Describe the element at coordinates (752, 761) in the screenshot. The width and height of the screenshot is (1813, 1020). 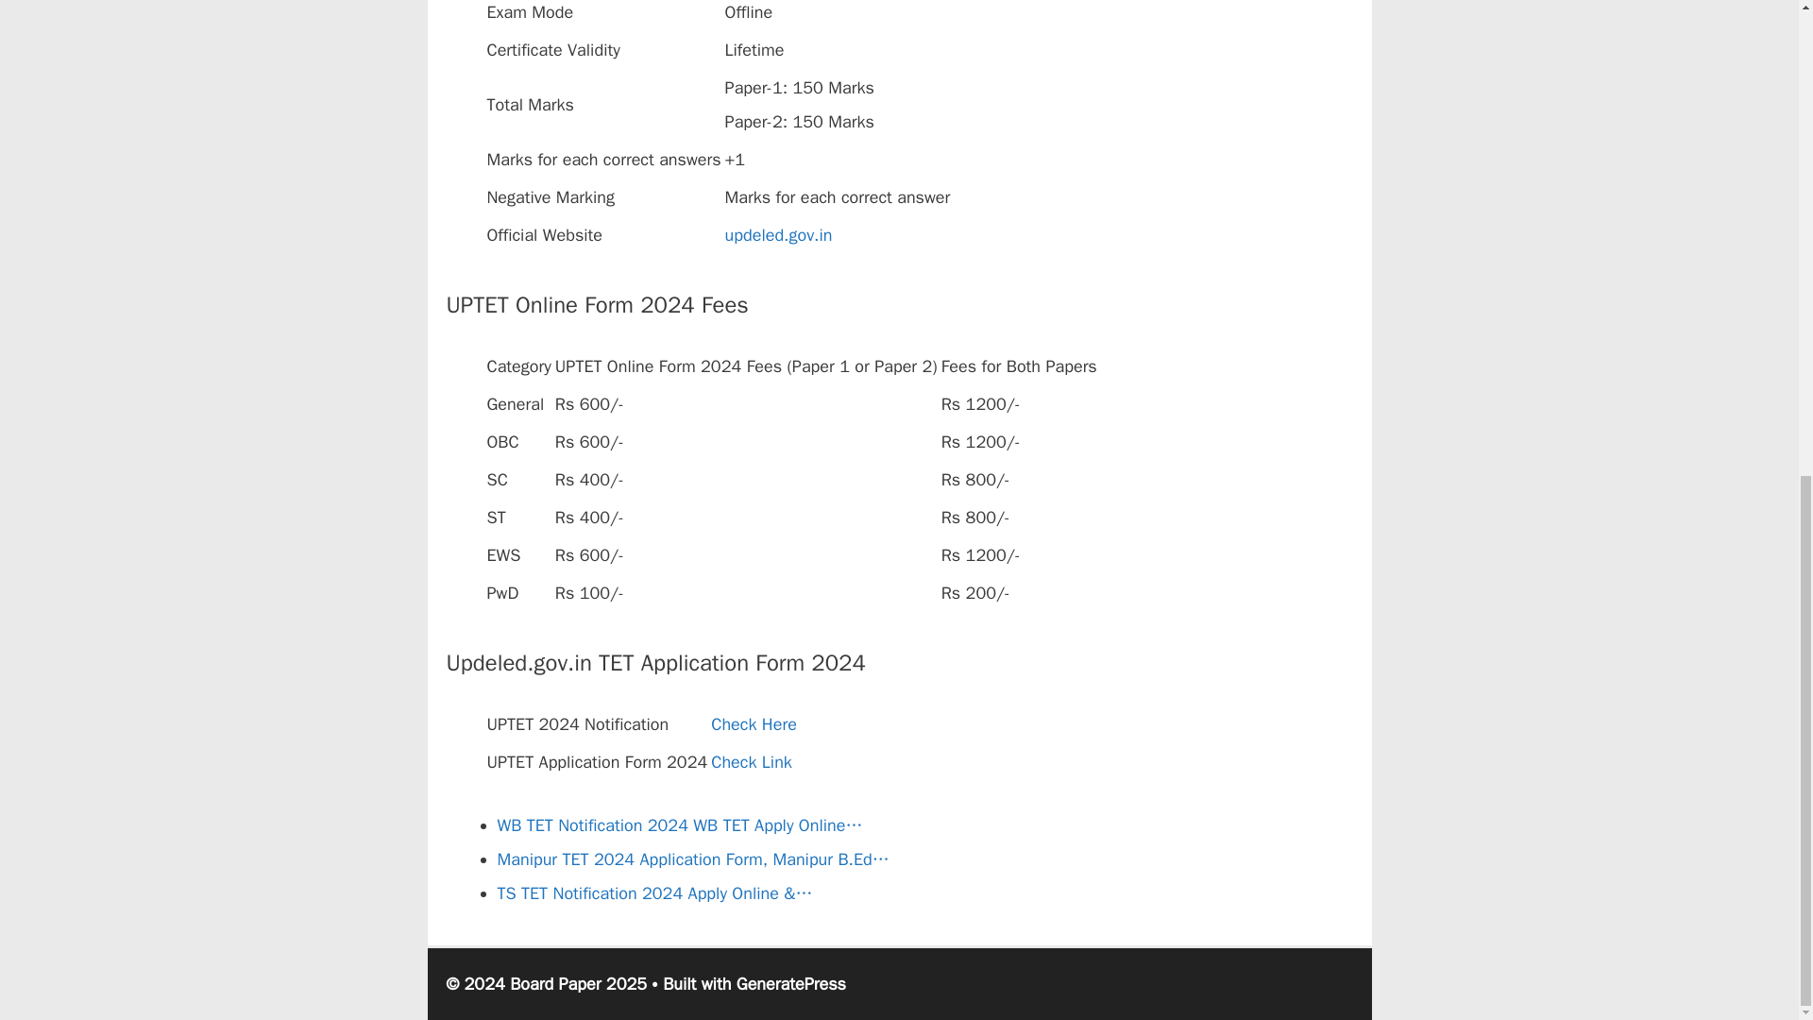
I see `Check Link` at that location.